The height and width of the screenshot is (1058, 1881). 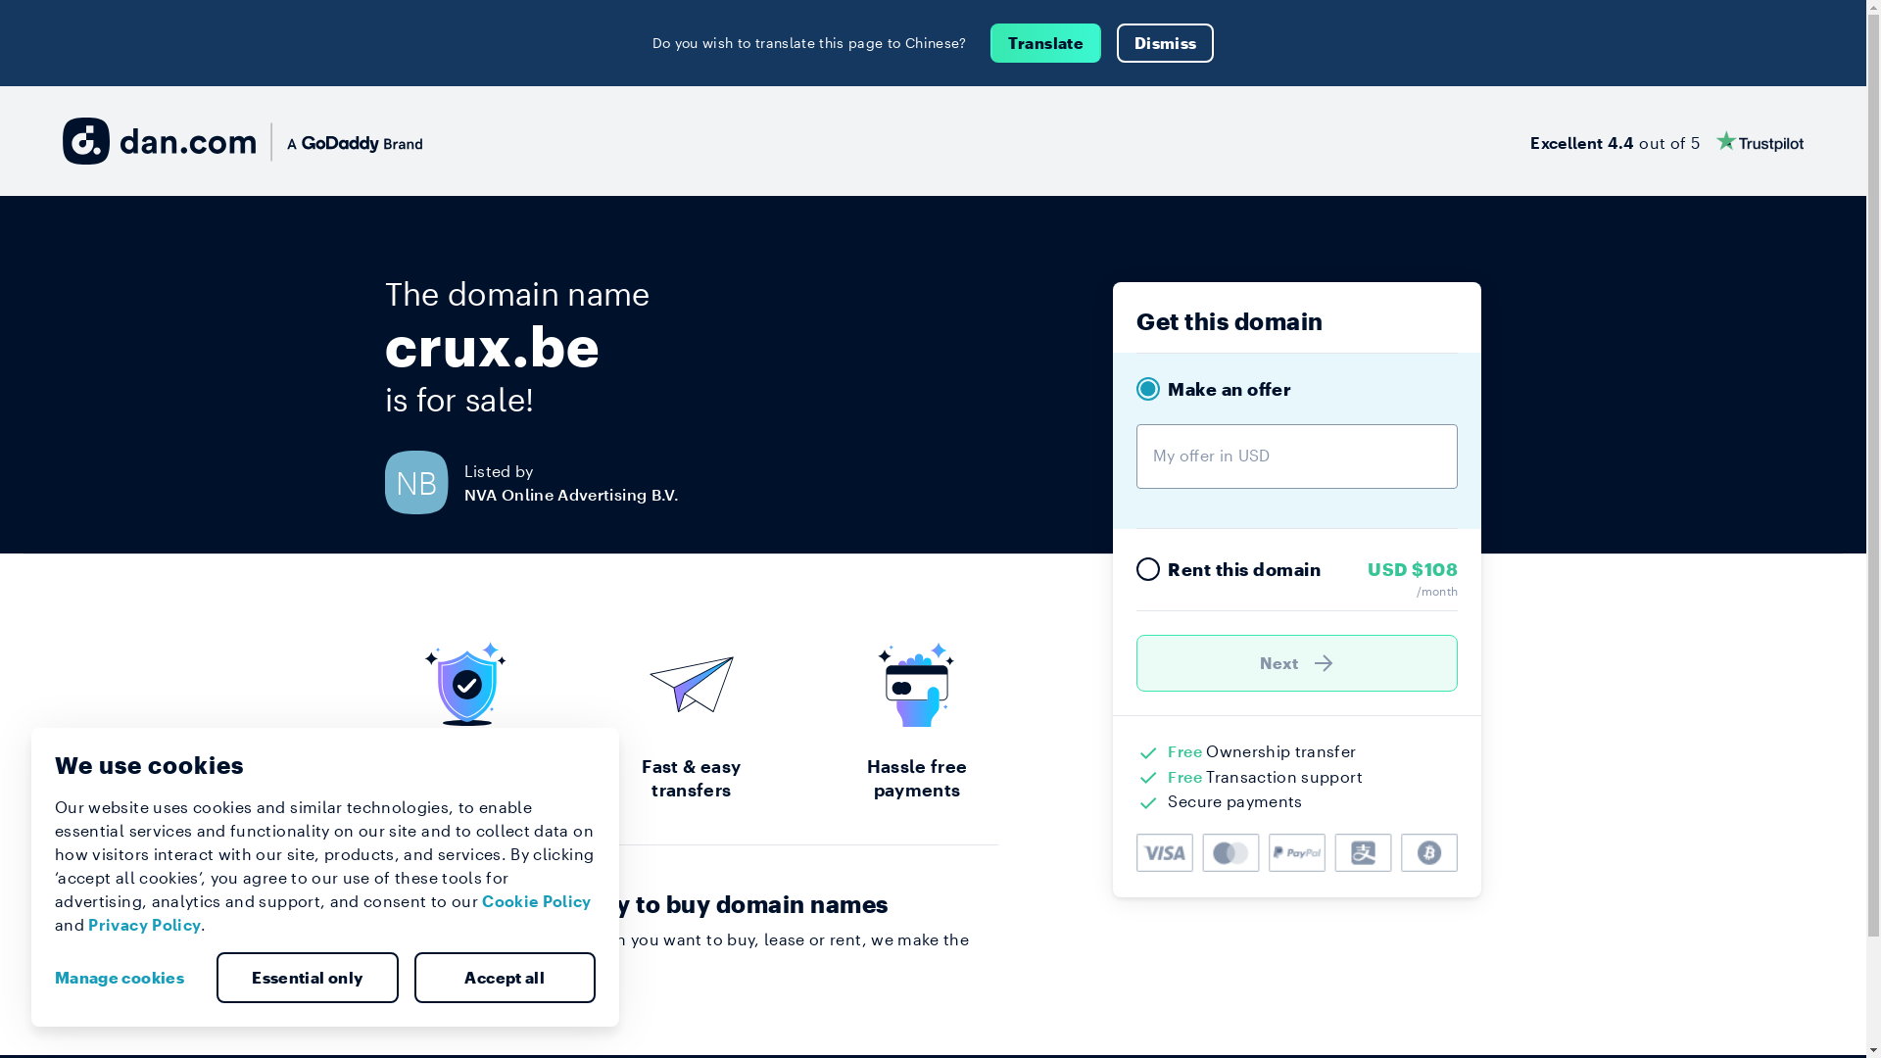 I want to click on Cookie Policy, so click(x=537, y=901).